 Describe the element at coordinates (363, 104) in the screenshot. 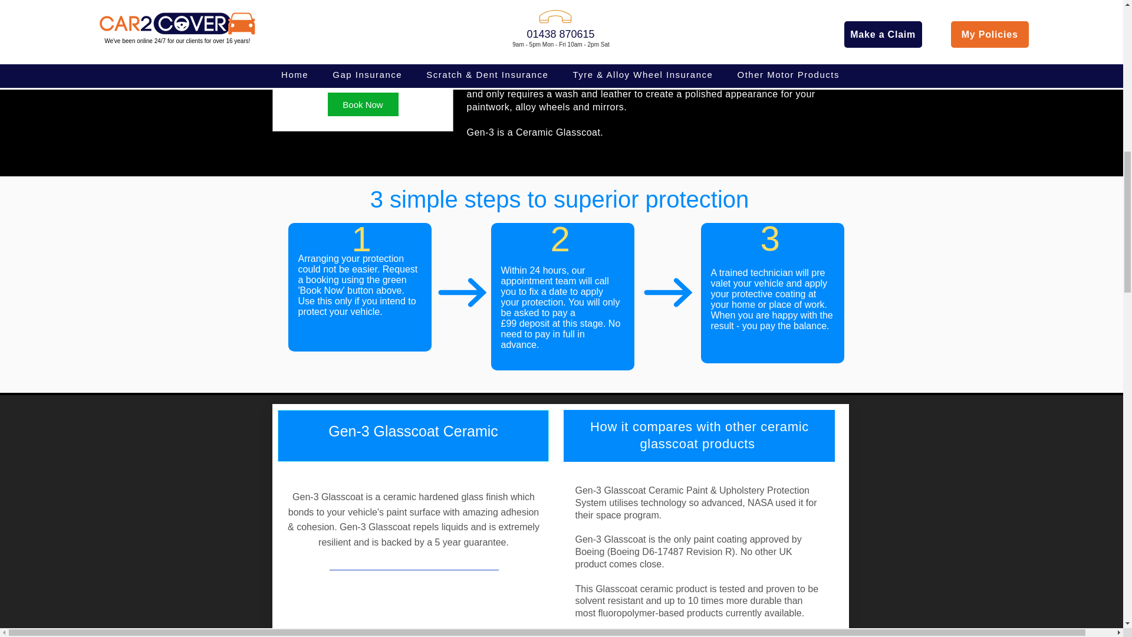

I see `Book Now` at that location.